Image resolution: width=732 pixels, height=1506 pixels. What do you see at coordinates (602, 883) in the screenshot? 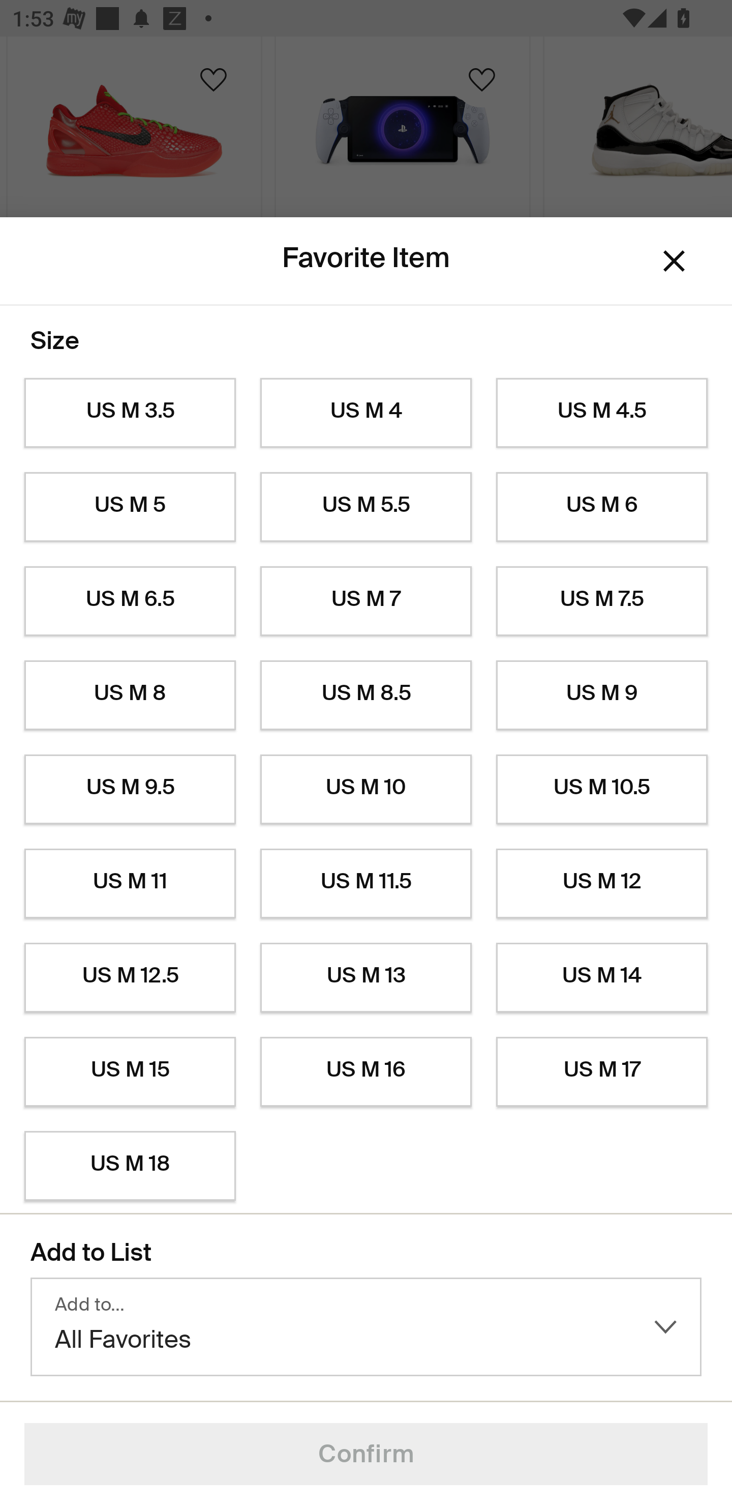
I see `US M 12` at bounding box center [602, 883].